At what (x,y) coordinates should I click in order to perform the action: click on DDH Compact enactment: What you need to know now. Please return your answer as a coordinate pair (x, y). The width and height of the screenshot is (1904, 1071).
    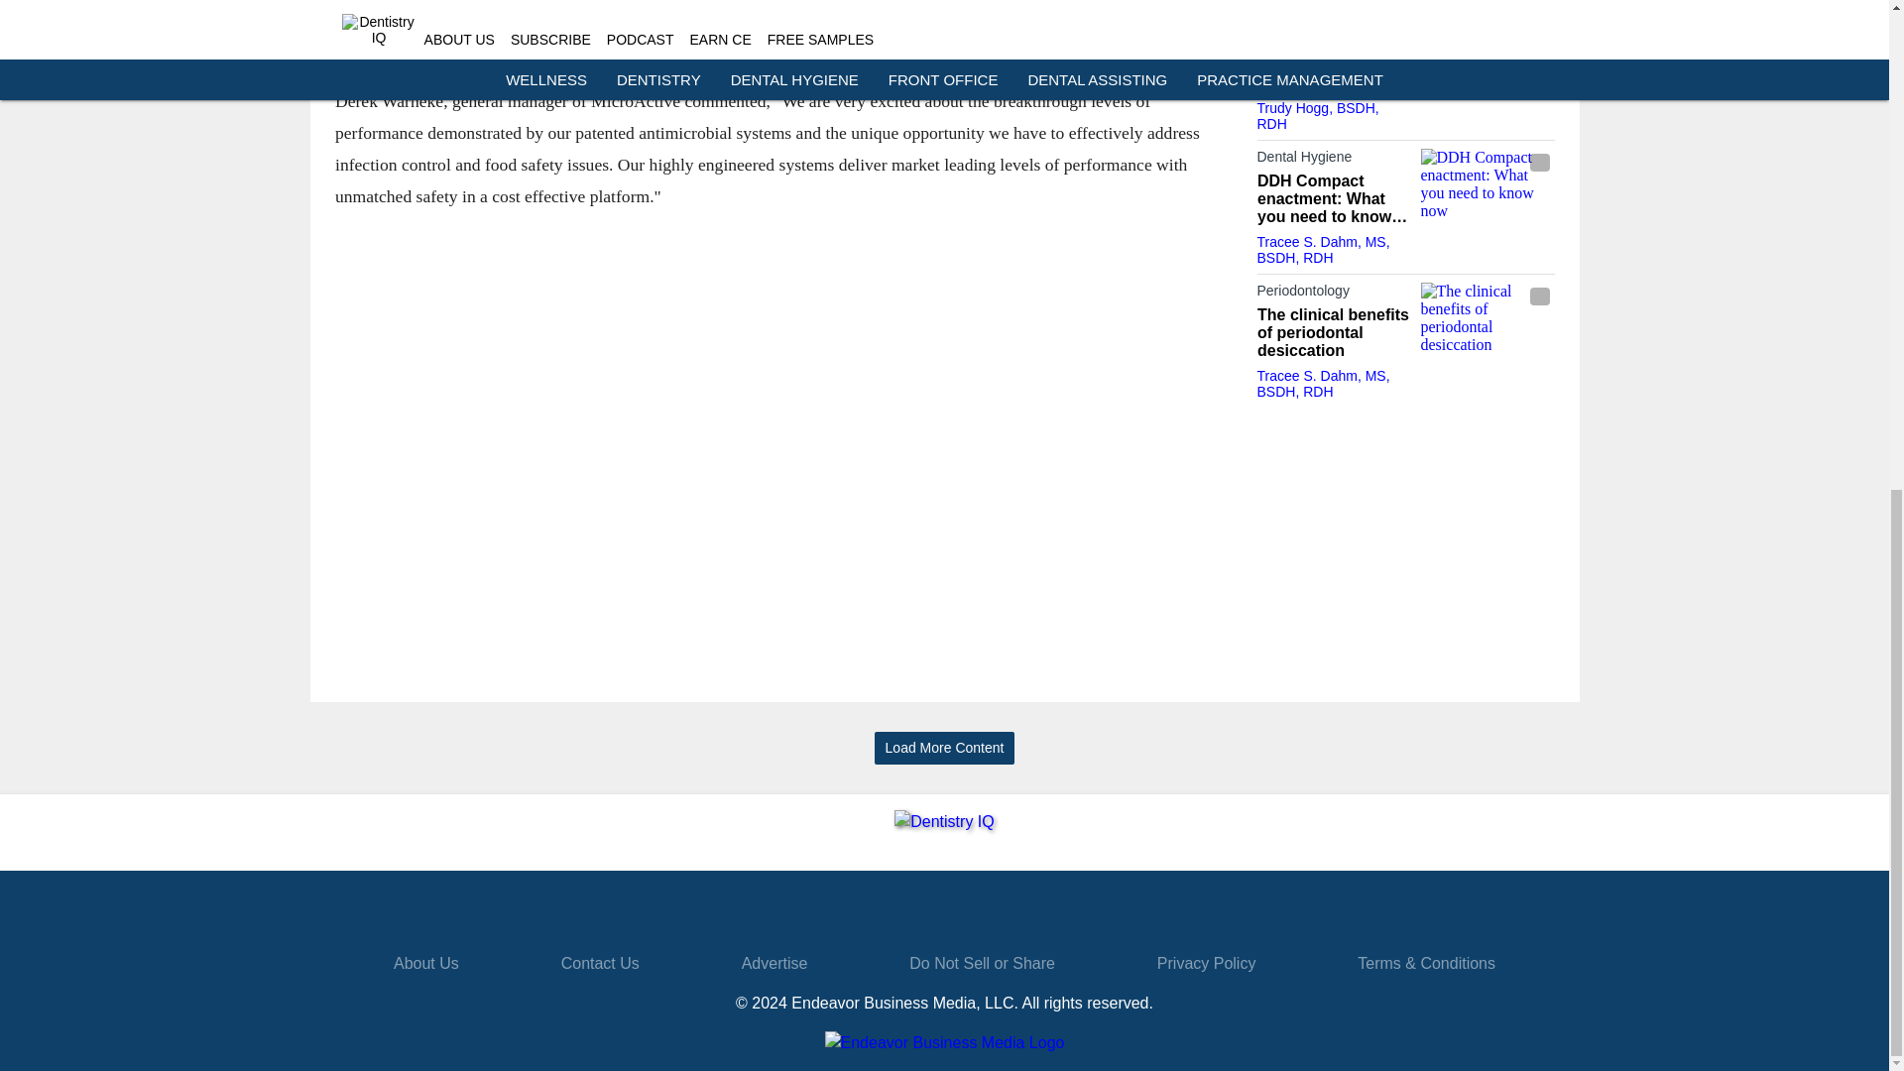
    Looking at the image, I should click on (1333, 198).